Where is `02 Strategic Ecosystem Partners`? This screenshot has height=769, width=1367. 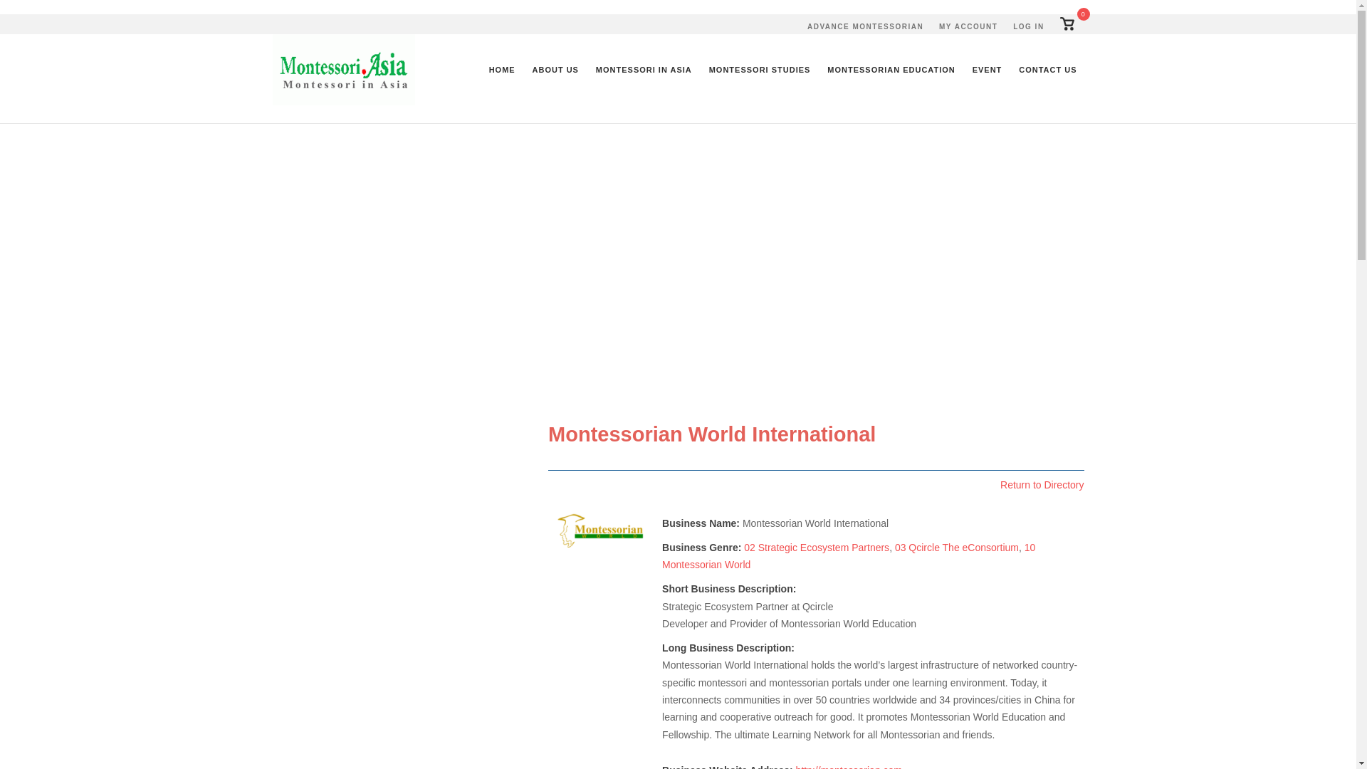
02 Strategic Ecosystem Partners is located at coordinates (1047, 70).